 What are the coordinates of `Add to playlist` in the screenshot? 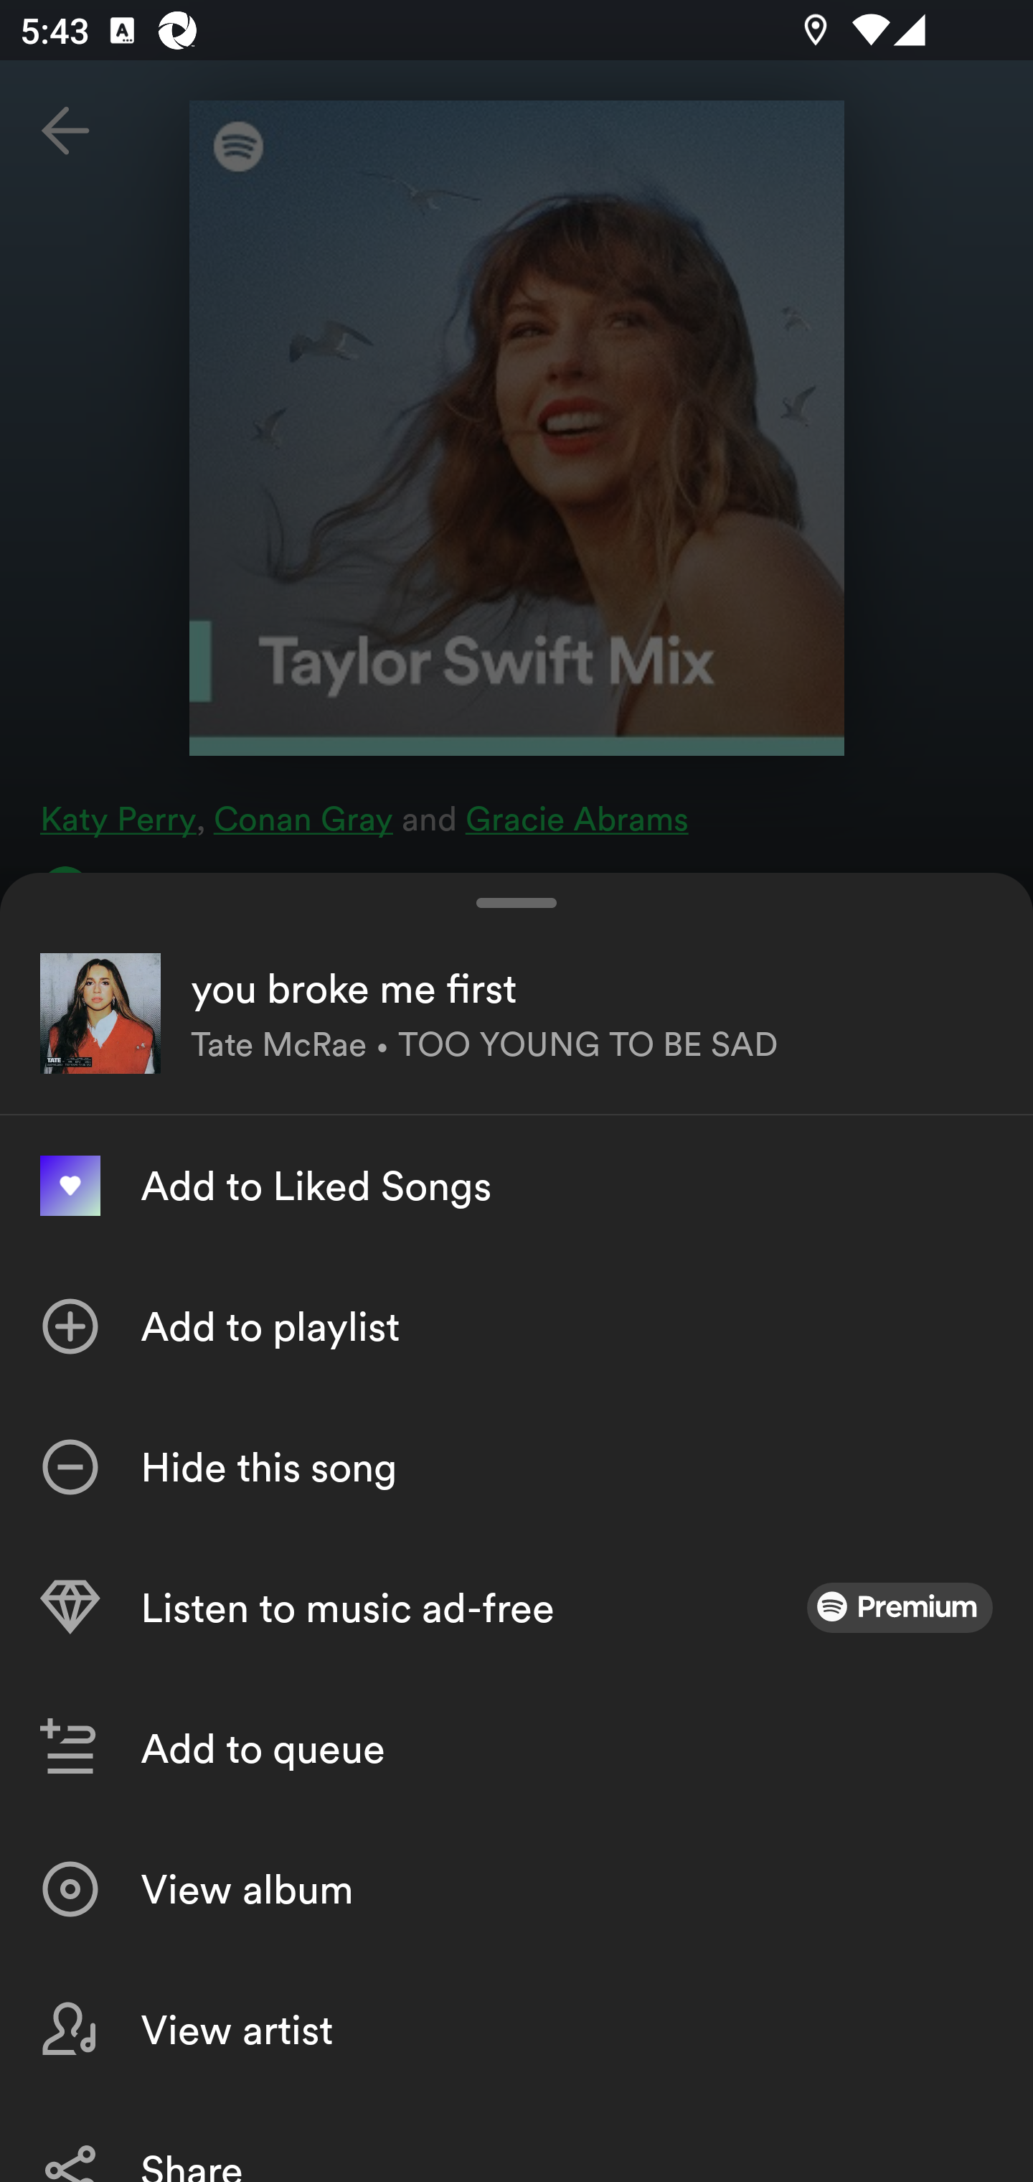 It's located at (516, 1326).